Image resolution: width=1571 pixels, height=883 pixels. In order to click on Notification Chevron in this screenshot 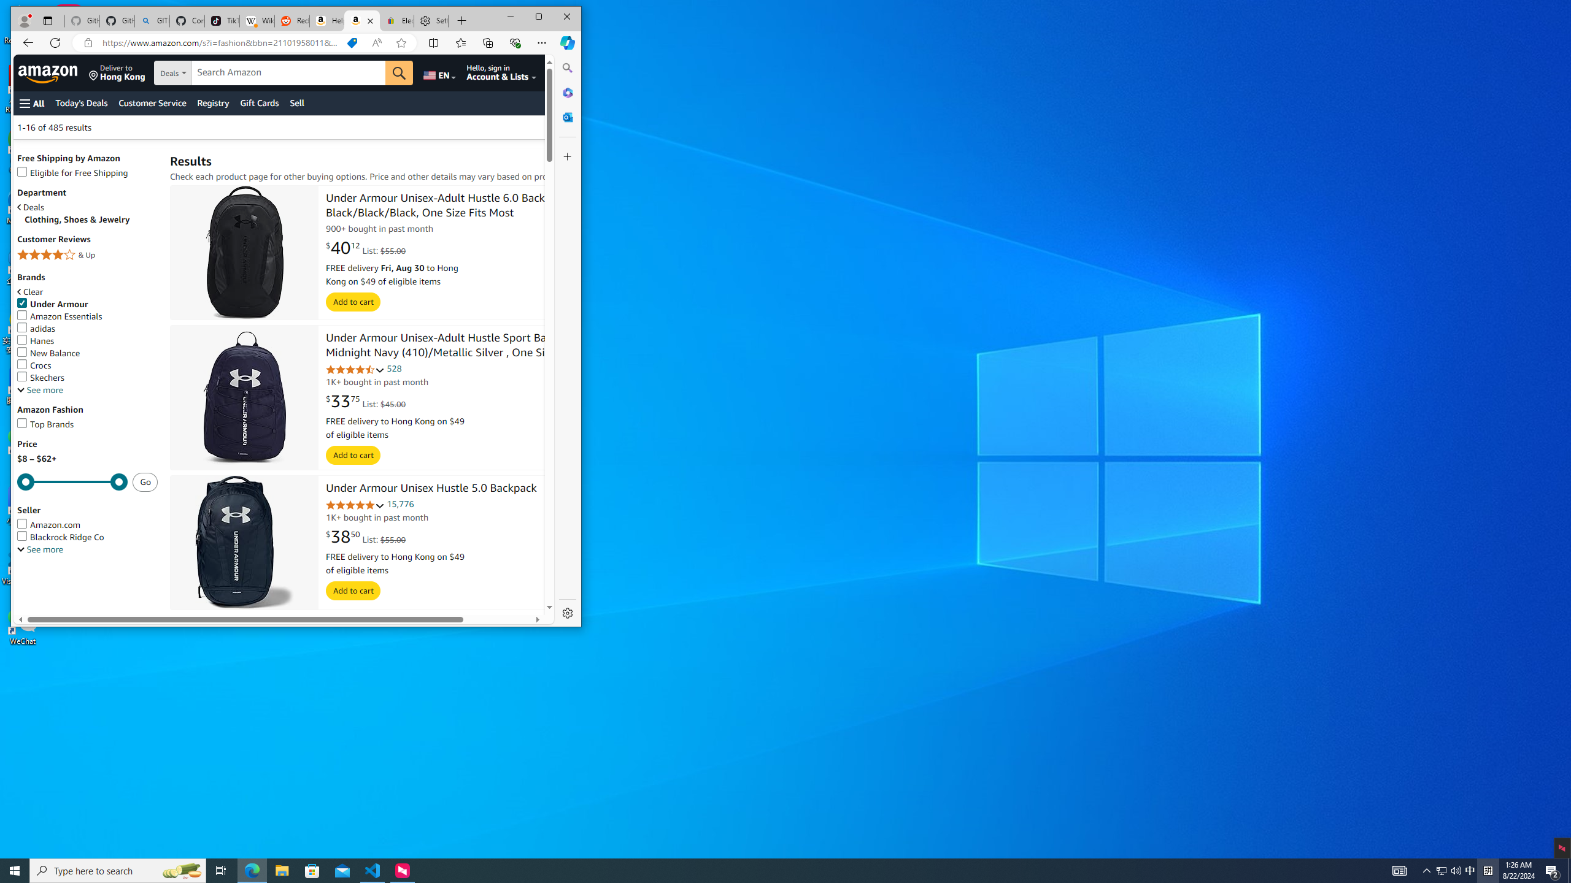, I will do `click(1427, 871)`.